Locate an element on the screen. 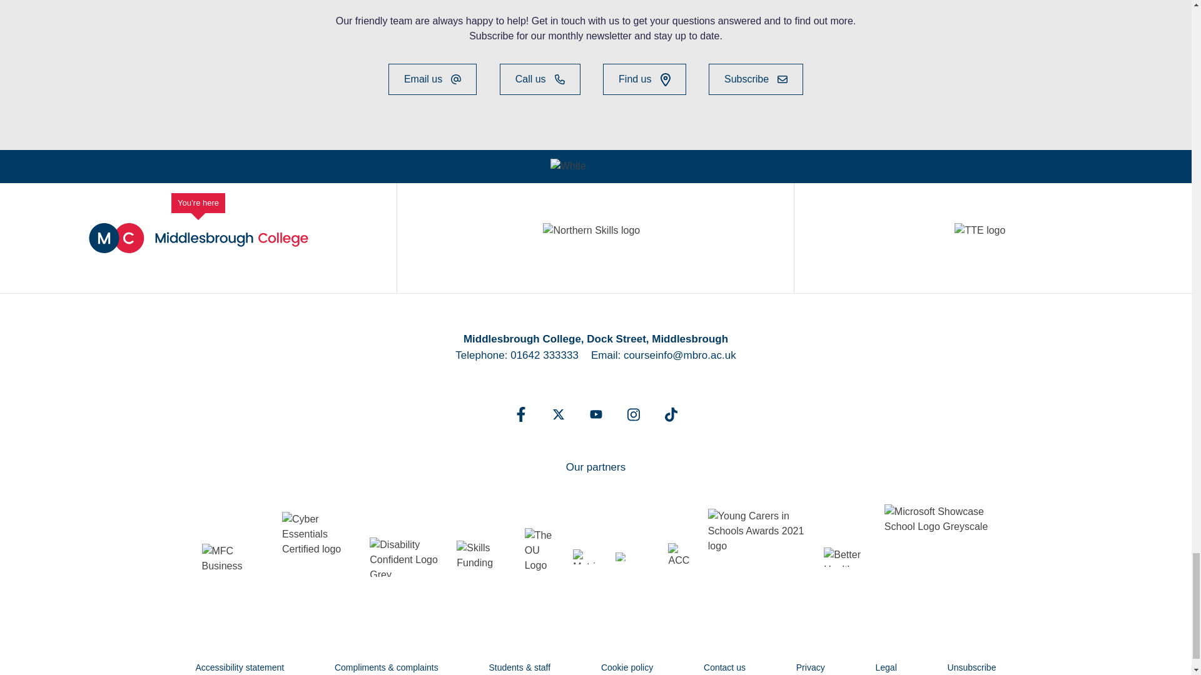 The width and height of the screenshot is (1201, 675). TTE Logo is located at coordinates (992, 239).